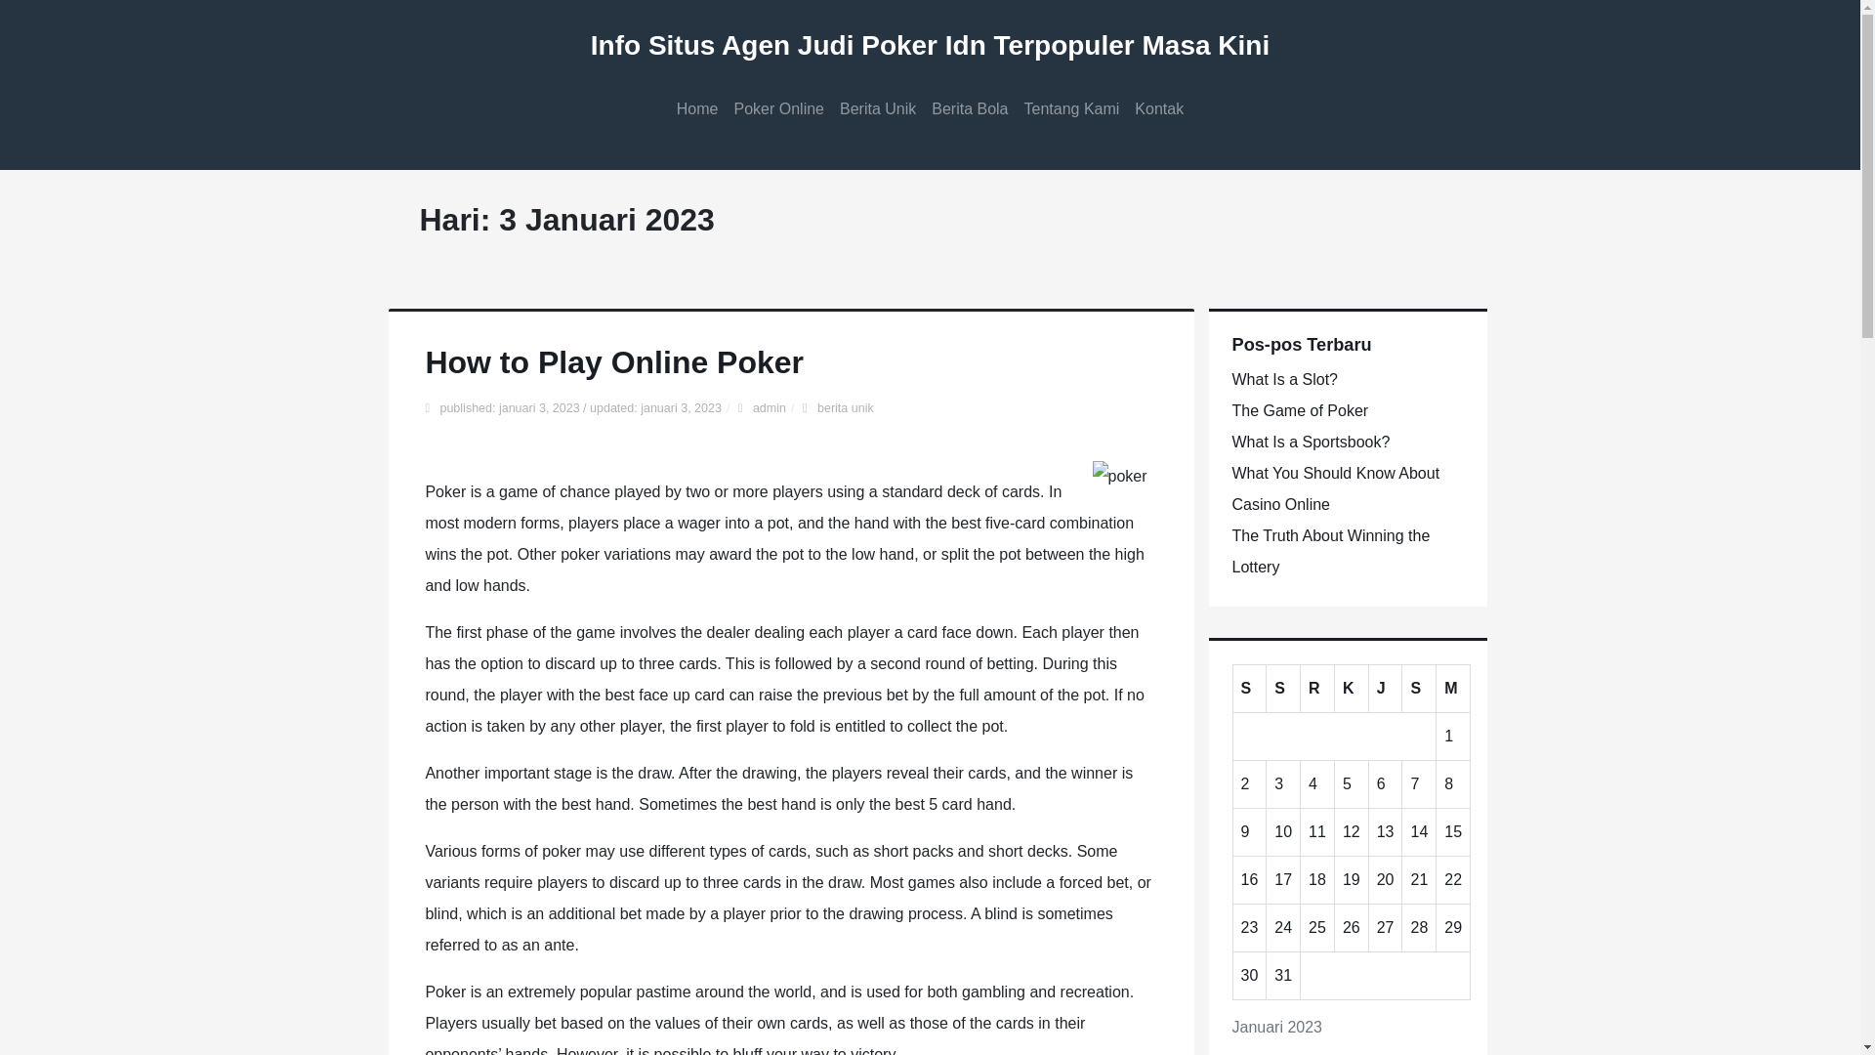 This screenshot has width=1875, height=1055. Describe the element at coordinates (1316, 831) in the screenshot. I see `11` at that location.